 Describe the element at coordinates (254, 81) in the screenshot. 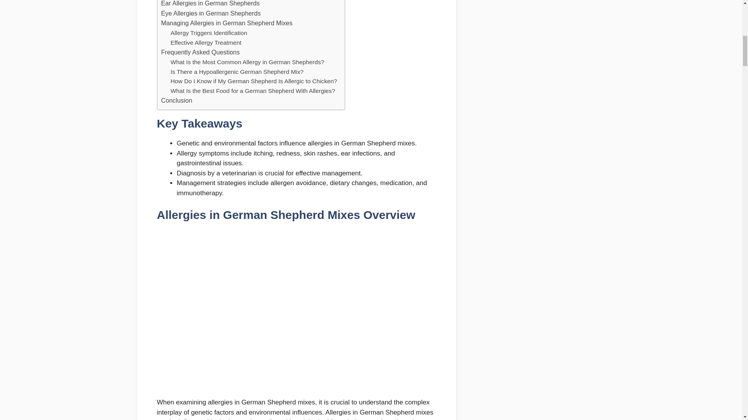

I see `How Do I Know if My German Shepherd Is Allergic to Chicken?` at that location.